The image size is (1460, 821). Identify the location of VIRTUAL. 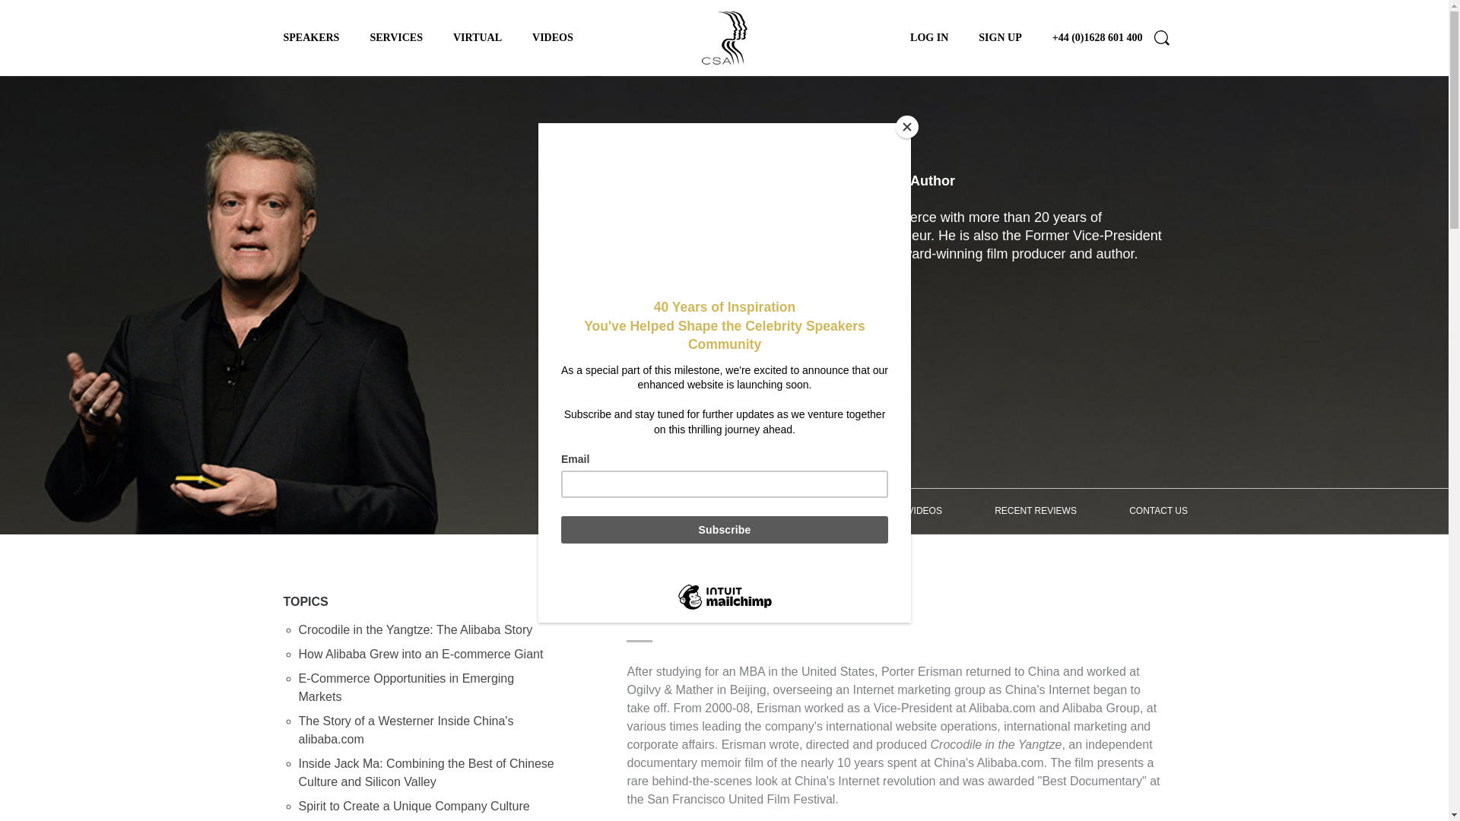
(478, 38).